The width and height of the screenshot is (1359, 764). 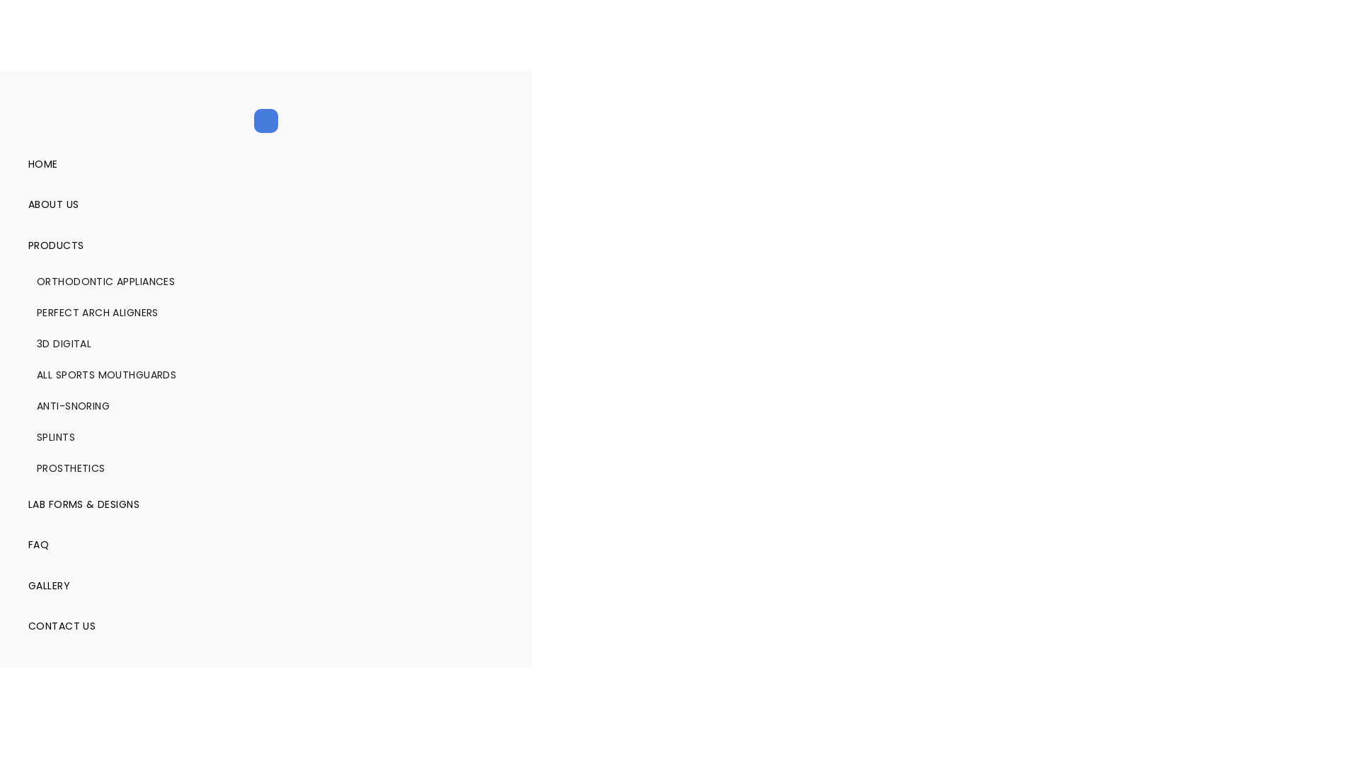 What do you see at coordinates (266, 313) in the screenshot?
I see `PERFECT ARCH ALIGNERS` at bounding box center [266, 313].